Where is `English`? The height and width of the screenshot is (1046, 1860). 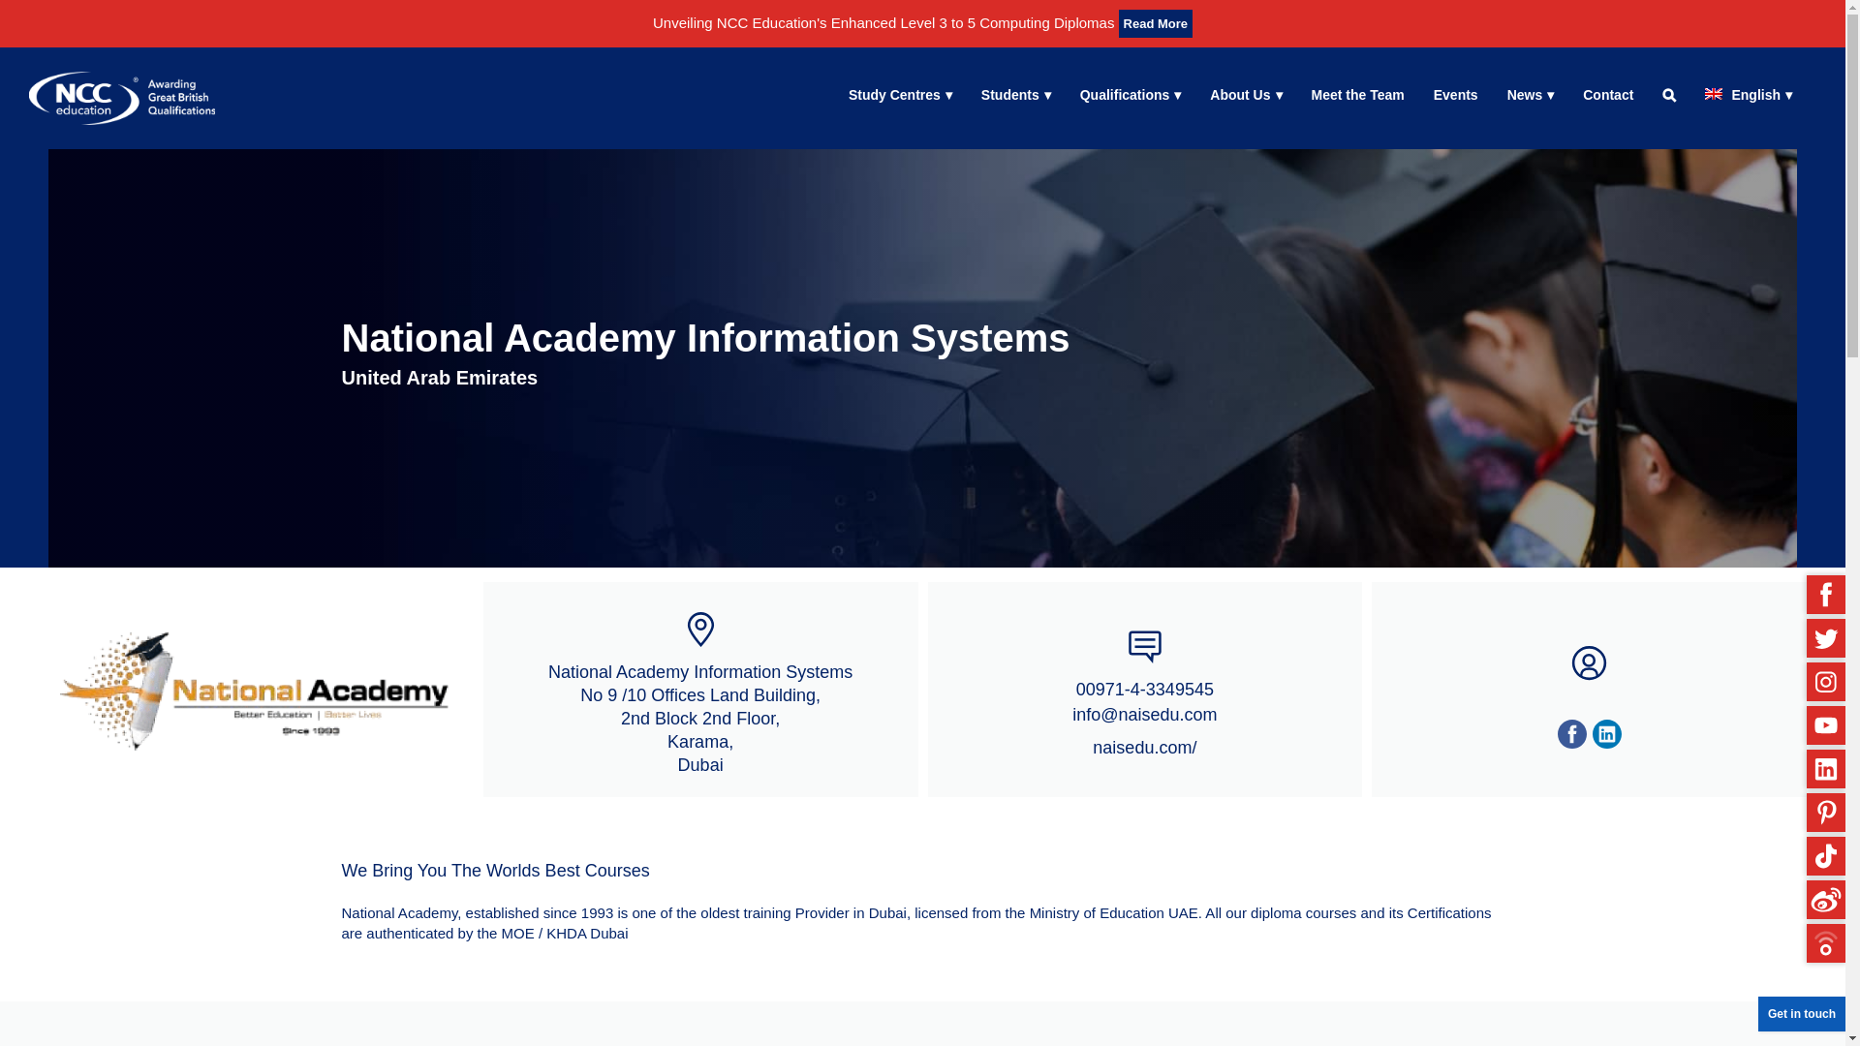
English is located at coordinates (1748, 95).